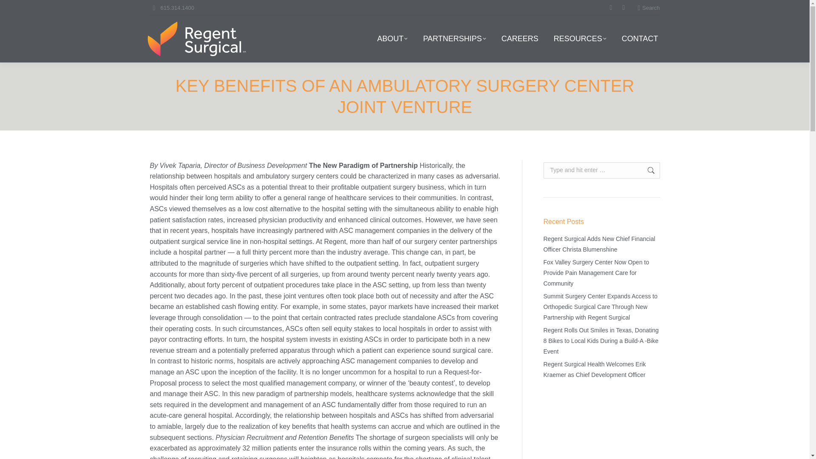  I want to click on 615.314.1400, so click(178, 7).